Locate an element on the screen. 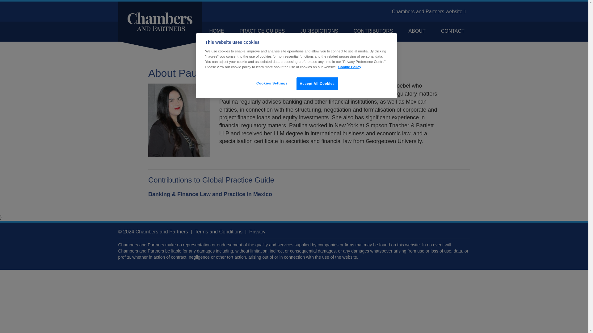  Accept All Cookies is located at coordinates (317, 84).